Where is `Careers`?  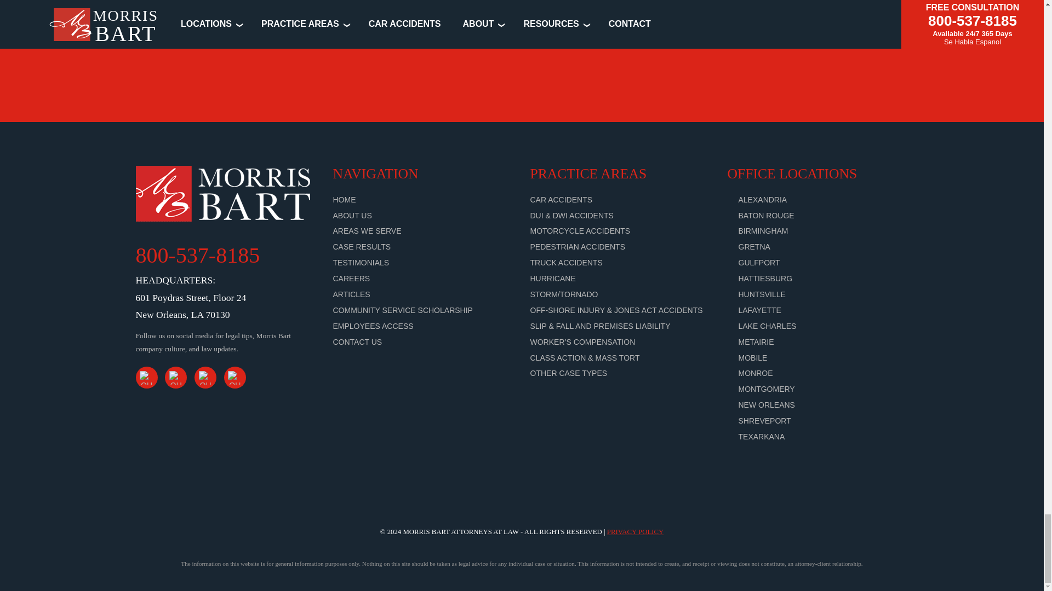
Careers is located at coordinates (352, 279).